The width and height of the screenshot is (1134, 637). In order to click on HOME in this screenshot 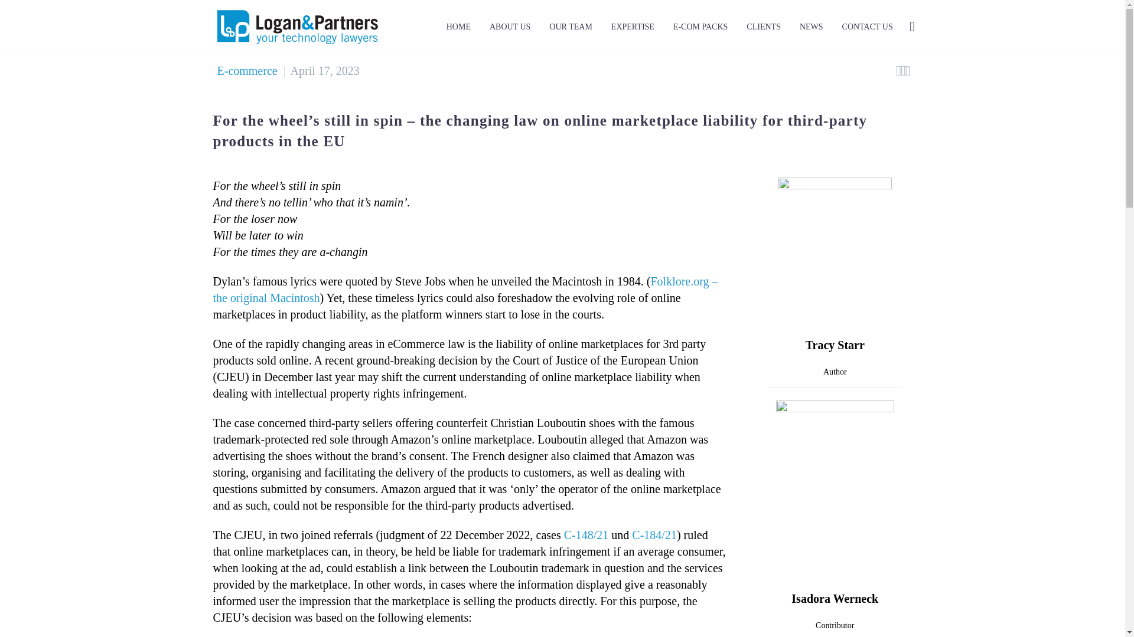, I will do `click(458, 27)`.